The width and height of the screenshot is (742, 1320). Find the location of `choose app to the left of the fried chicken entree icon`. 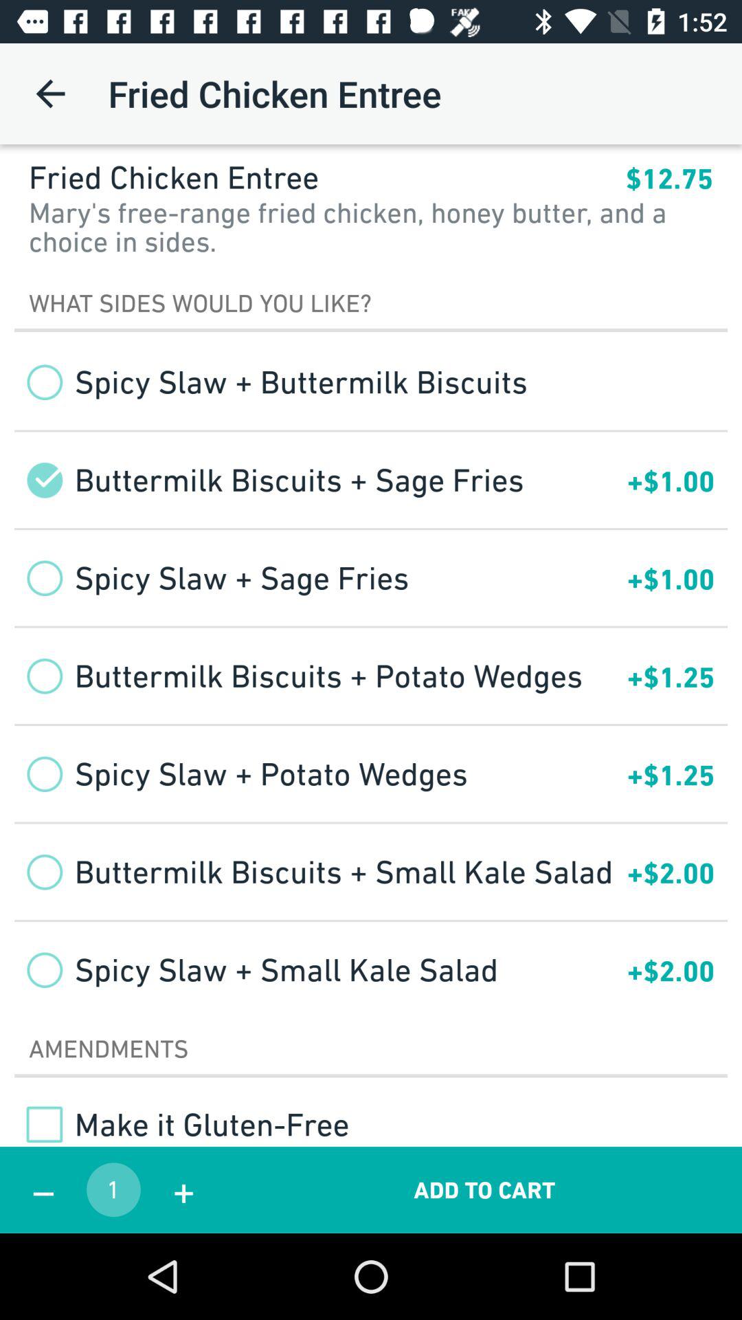

choose app to the left of the fried chicken entree icon is located at coordinates (50, 93).